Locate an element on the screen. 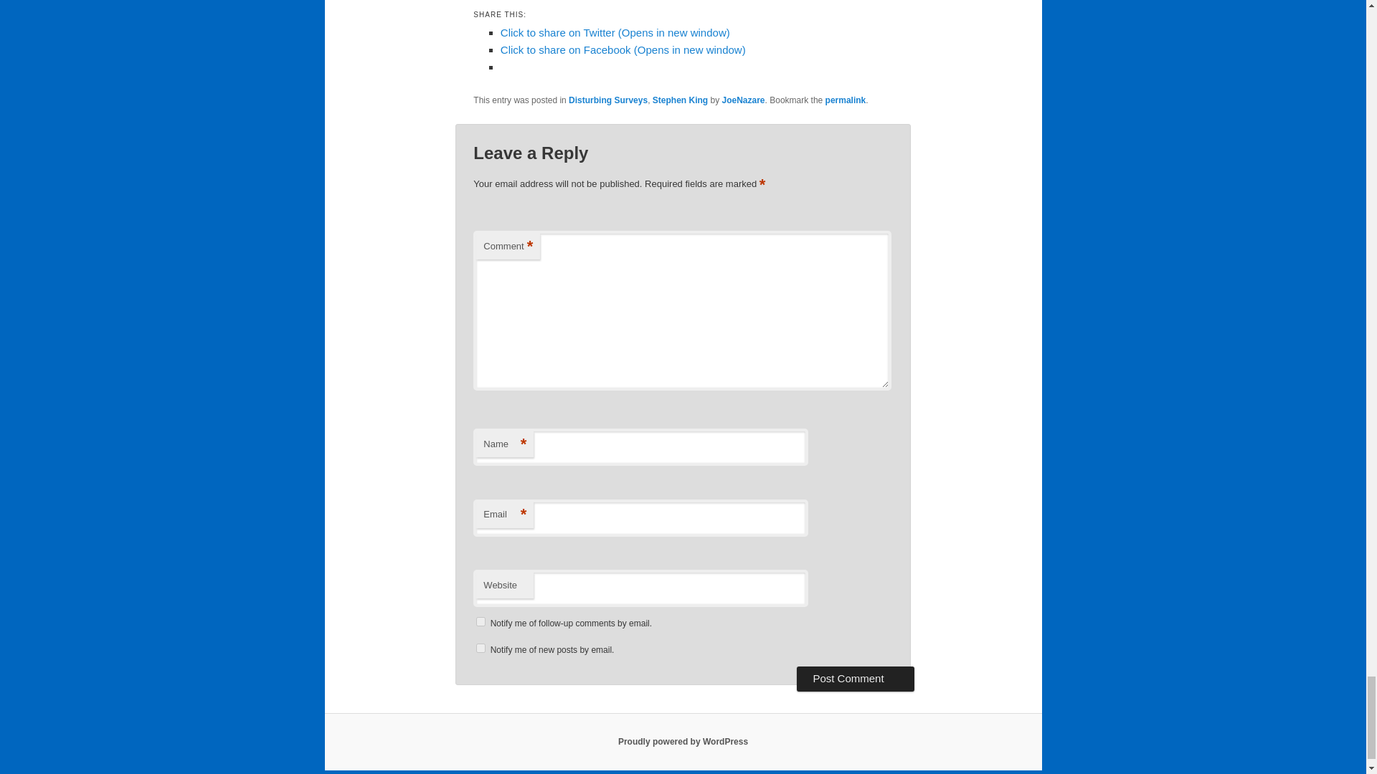 The image size is (1377, 774). Stephen King is located at coordinates (680, 100).